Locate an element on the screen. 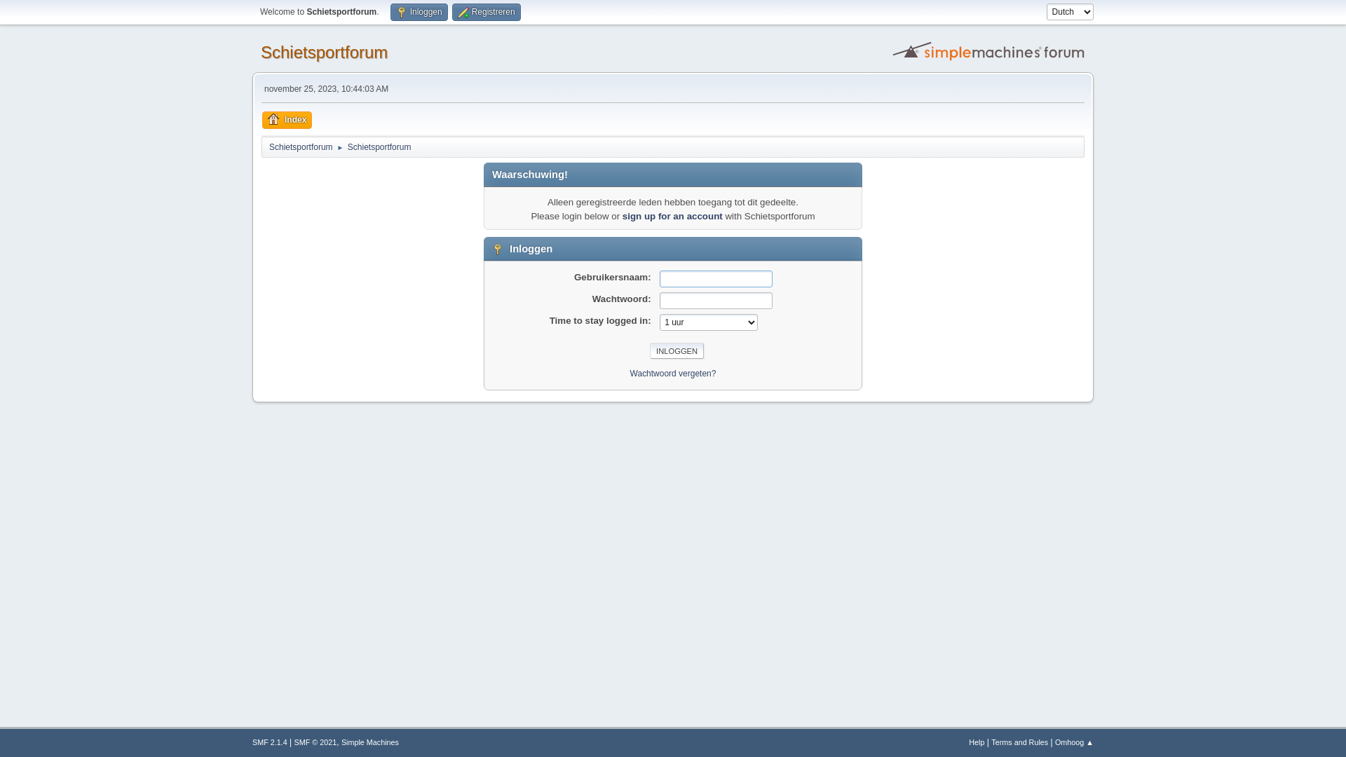  Schietsportforum is located at coordinates (324, 52).